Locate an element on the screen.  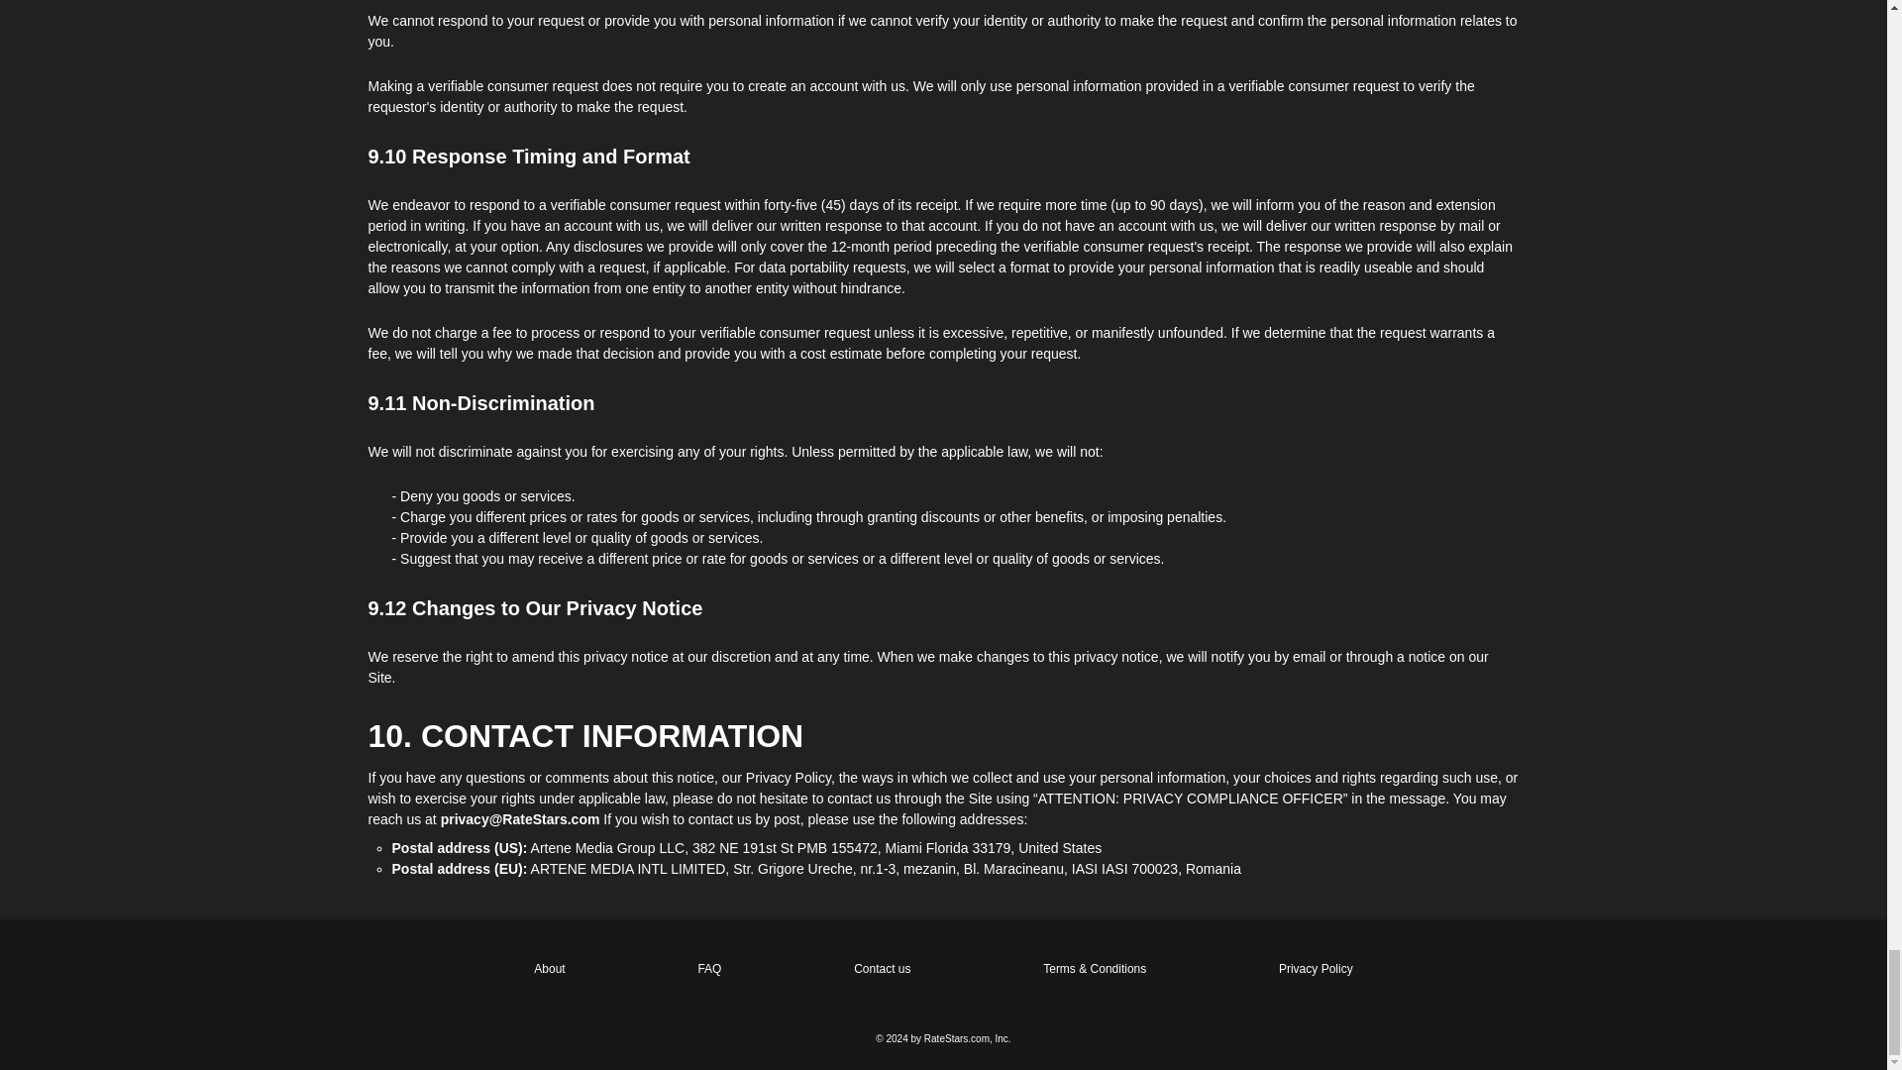
Privacy Policy is located at coordinates (1316, 969).